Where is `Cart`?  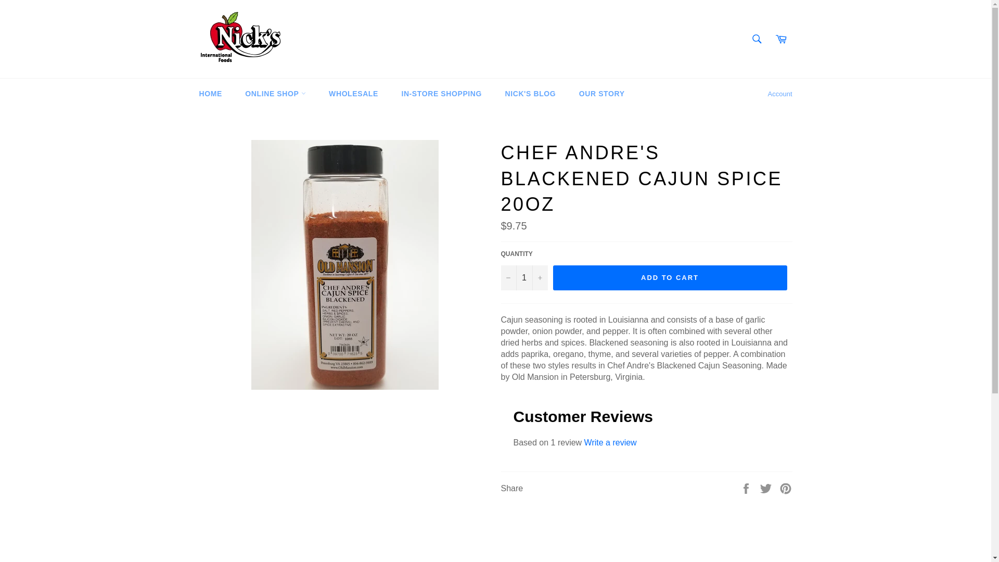 Cart is located at coordinates (781, 39).